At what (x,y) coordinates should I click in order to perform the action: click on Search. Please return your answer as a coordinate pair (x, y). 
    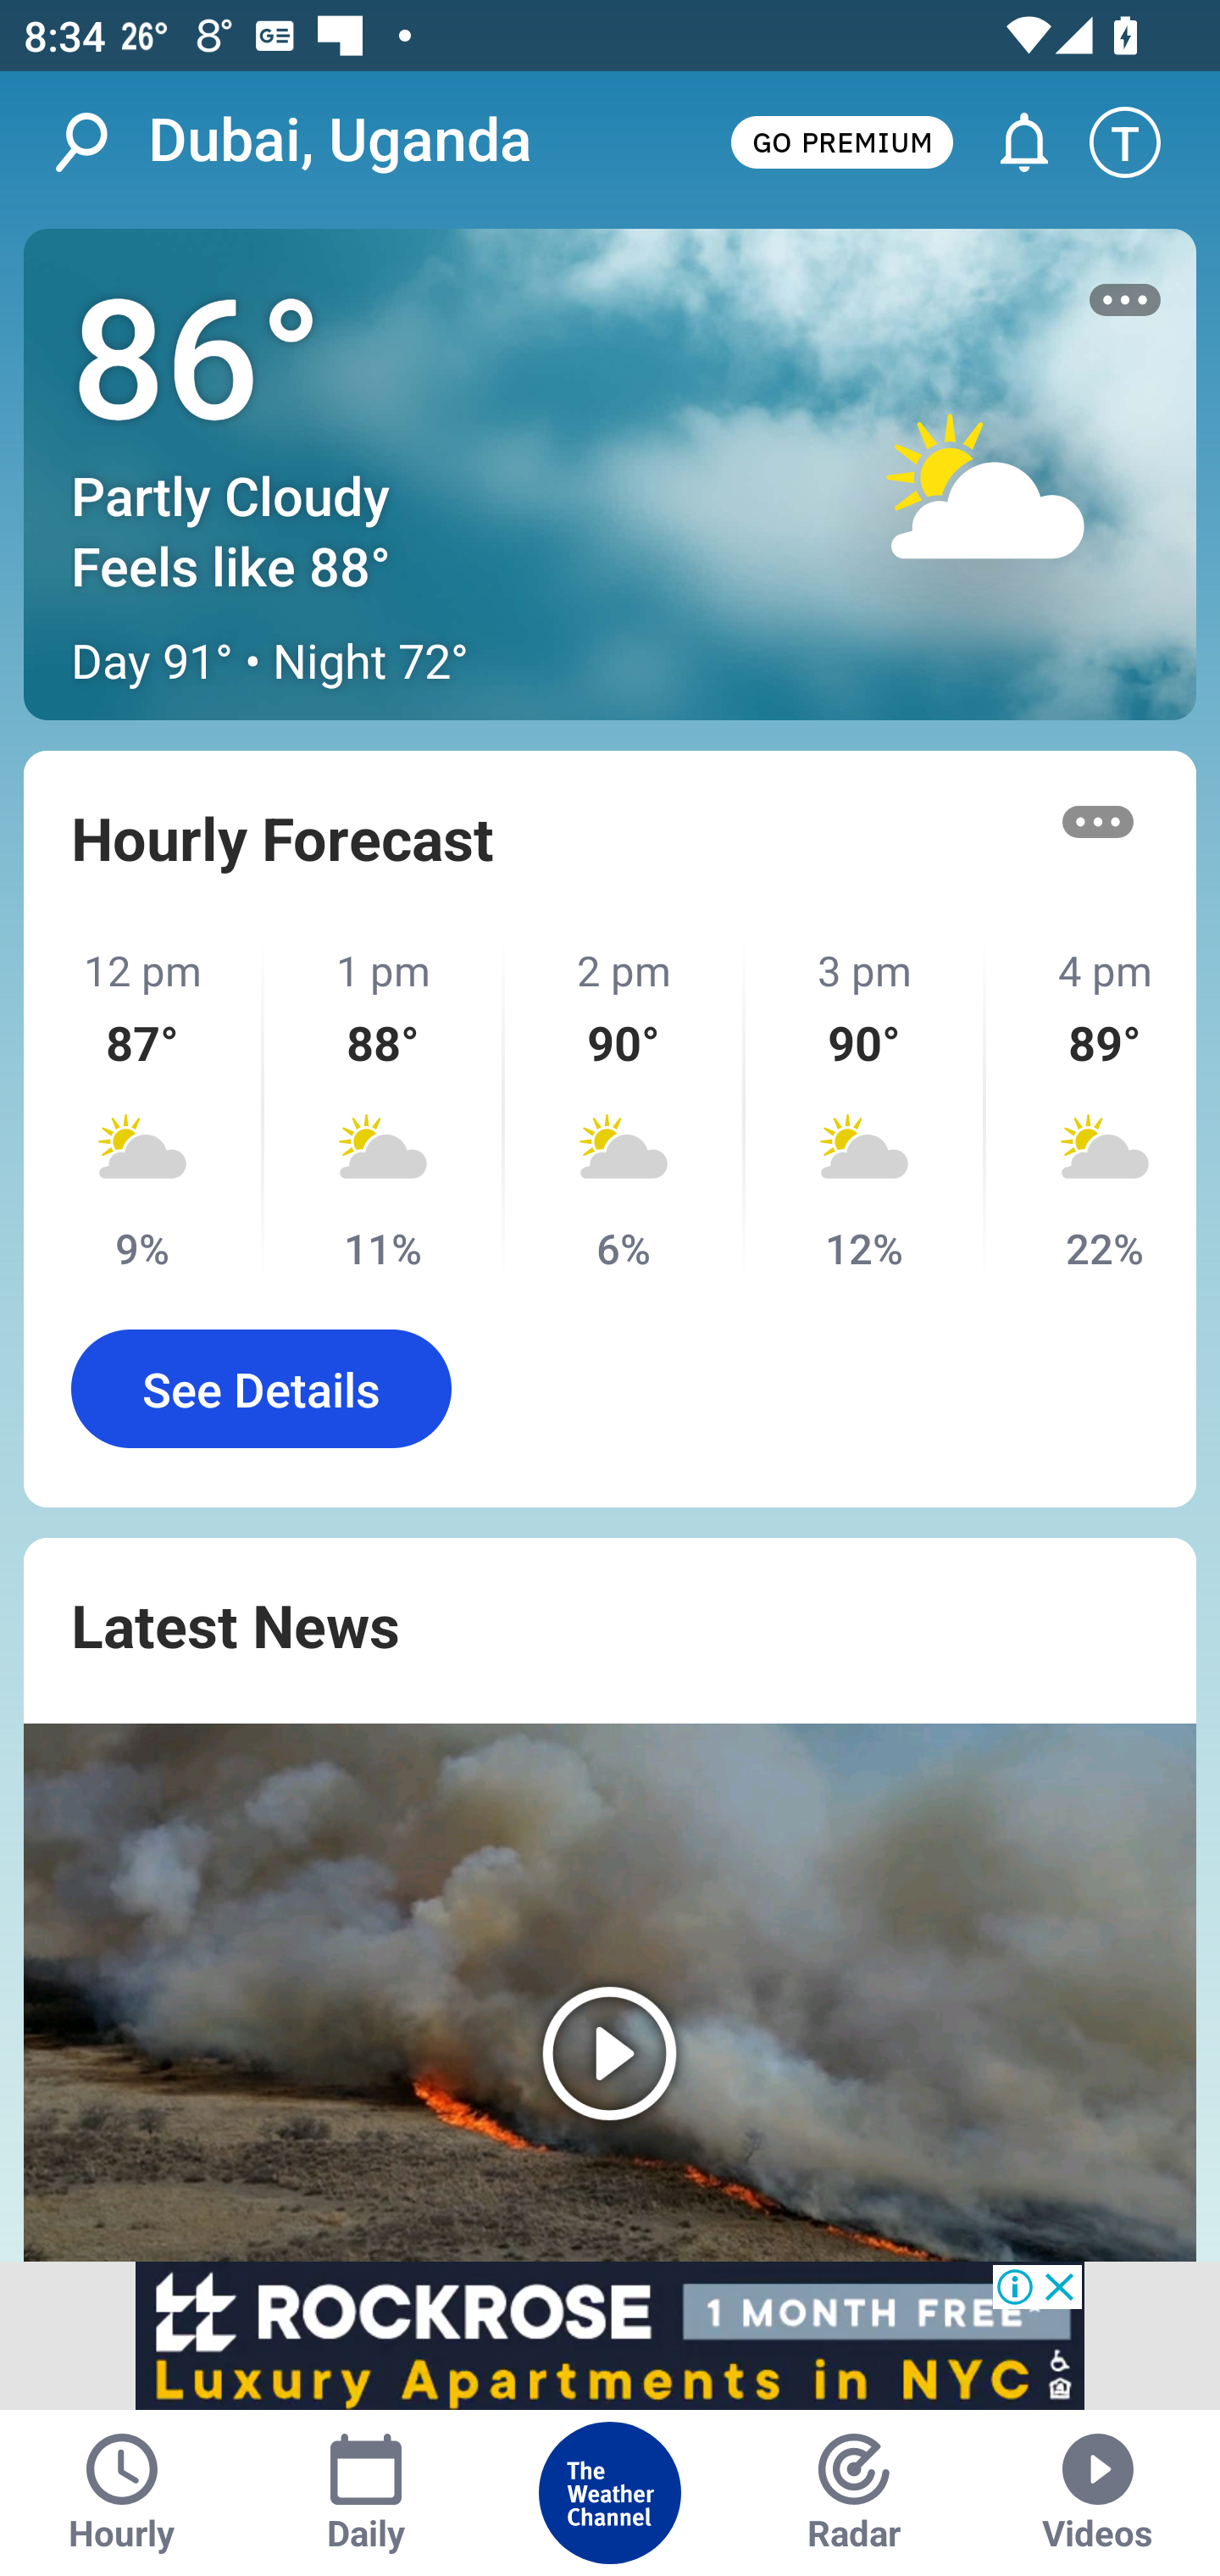
    Looking at the image, I should click on (98, 142).